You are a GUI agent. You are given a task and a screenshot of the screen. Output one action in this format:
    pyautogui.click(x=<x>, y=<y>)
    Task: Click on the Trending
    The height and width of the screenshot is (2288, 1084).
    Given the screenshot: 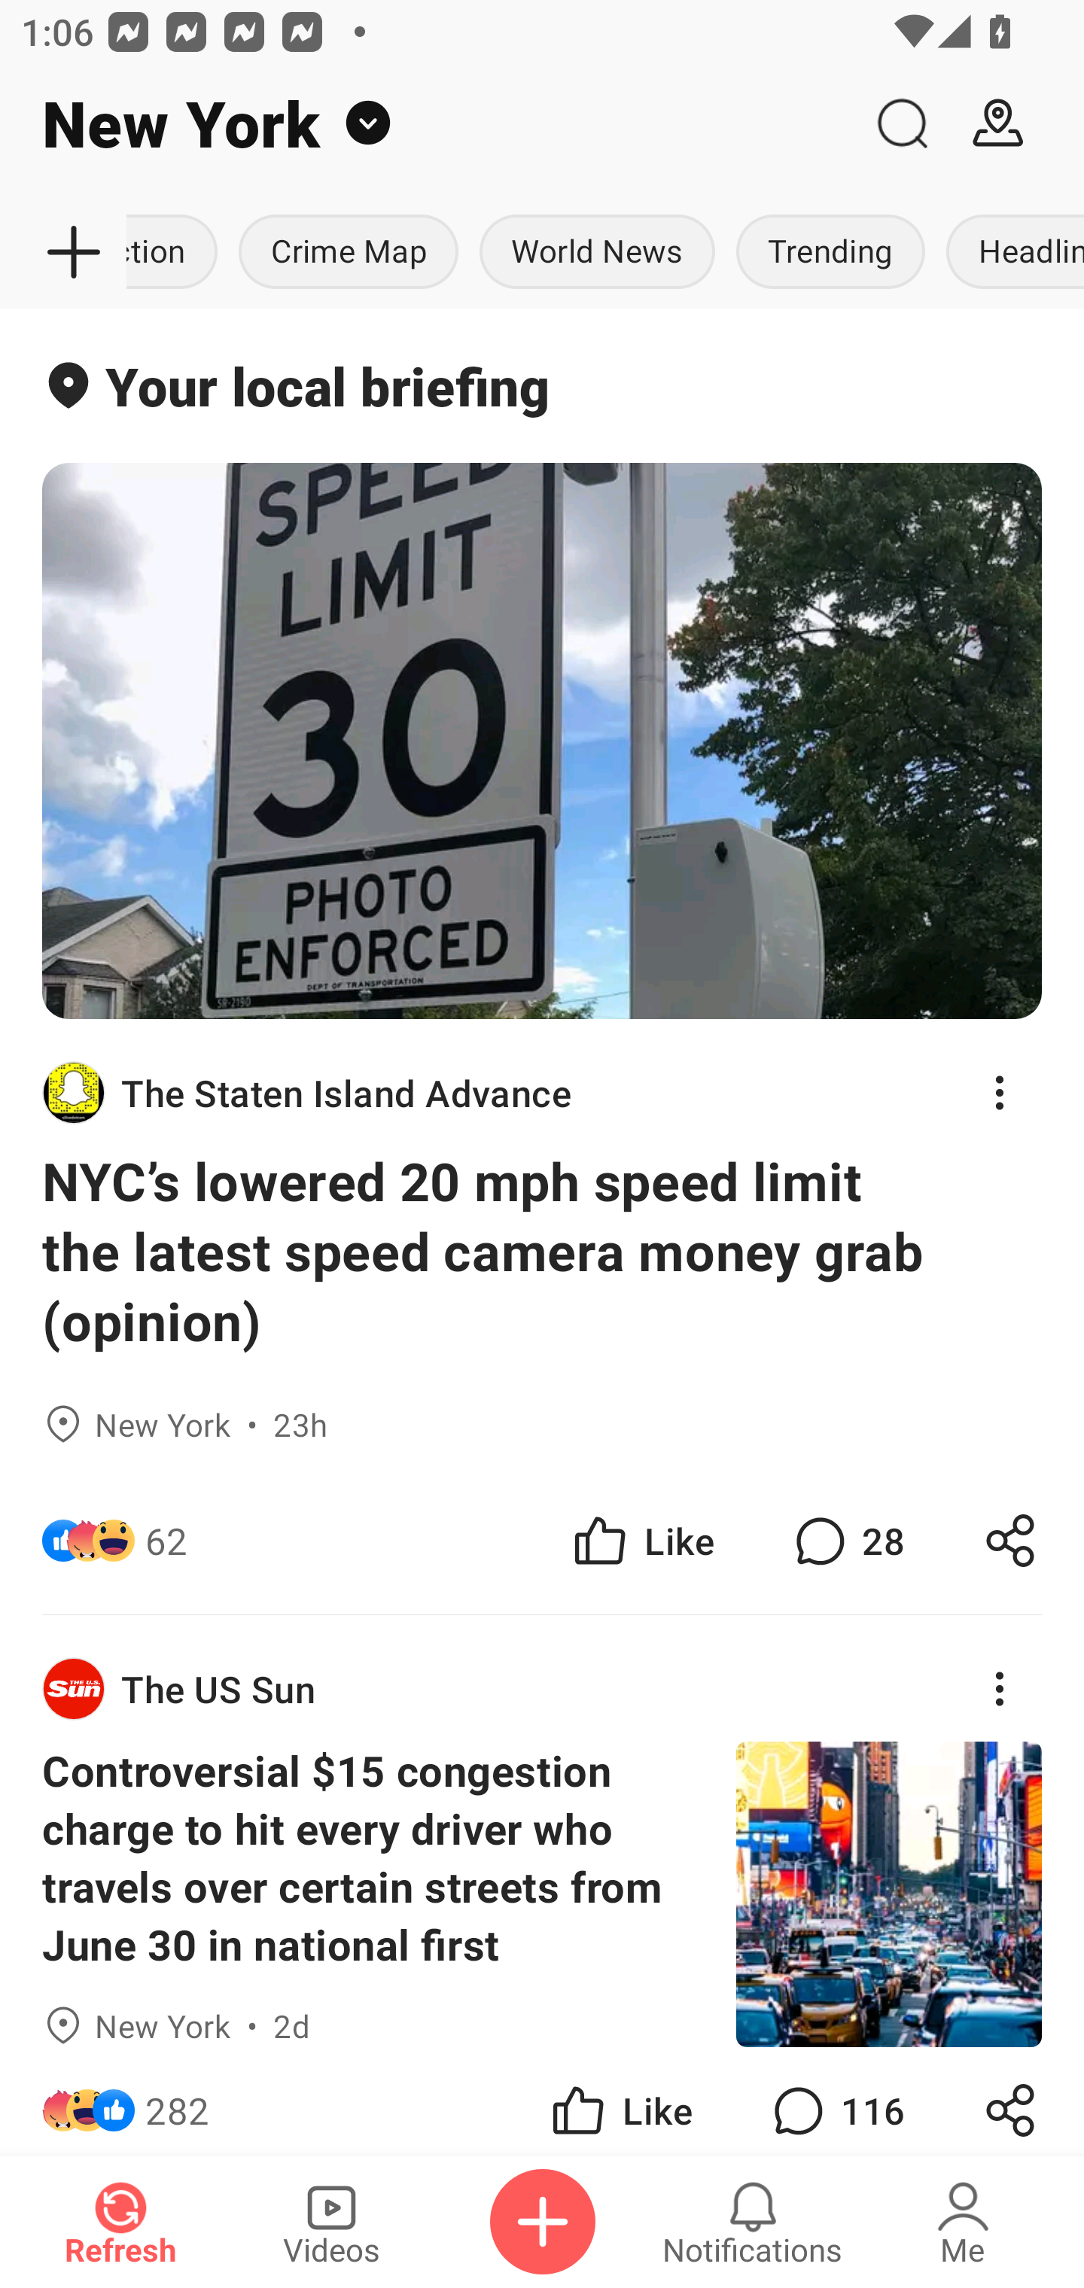 What is the action you would take?
    pyautogui.click(x=830, y=253)
    